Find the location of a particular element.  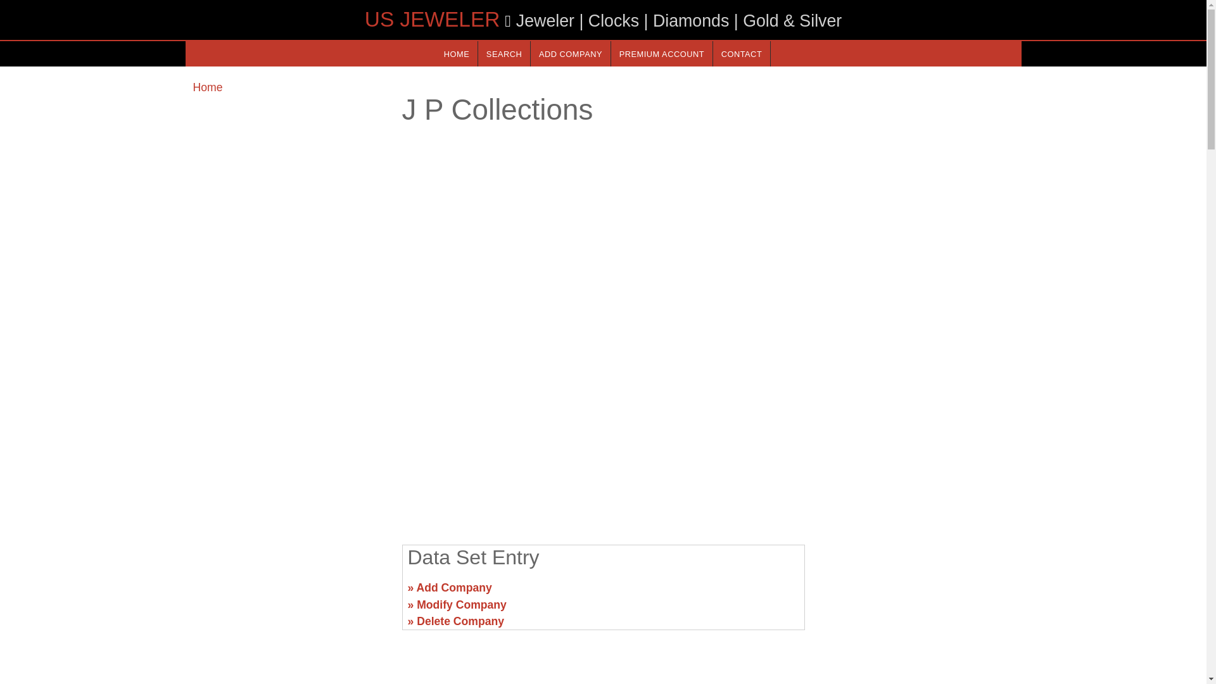

Advertisement is located at coordinates (916, 593).